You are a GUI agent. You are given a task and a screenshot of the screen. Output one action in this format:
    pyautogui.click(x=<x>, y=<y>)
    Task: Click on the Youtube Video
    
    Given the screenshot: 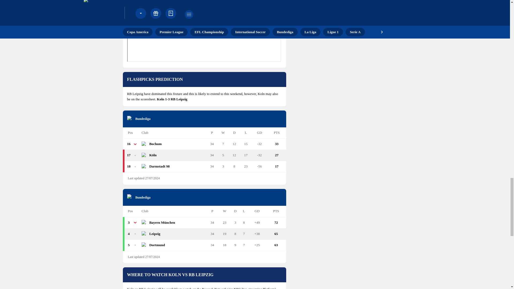 What is the action you would take?
    pyautogui.click(x=204, y=31)
    